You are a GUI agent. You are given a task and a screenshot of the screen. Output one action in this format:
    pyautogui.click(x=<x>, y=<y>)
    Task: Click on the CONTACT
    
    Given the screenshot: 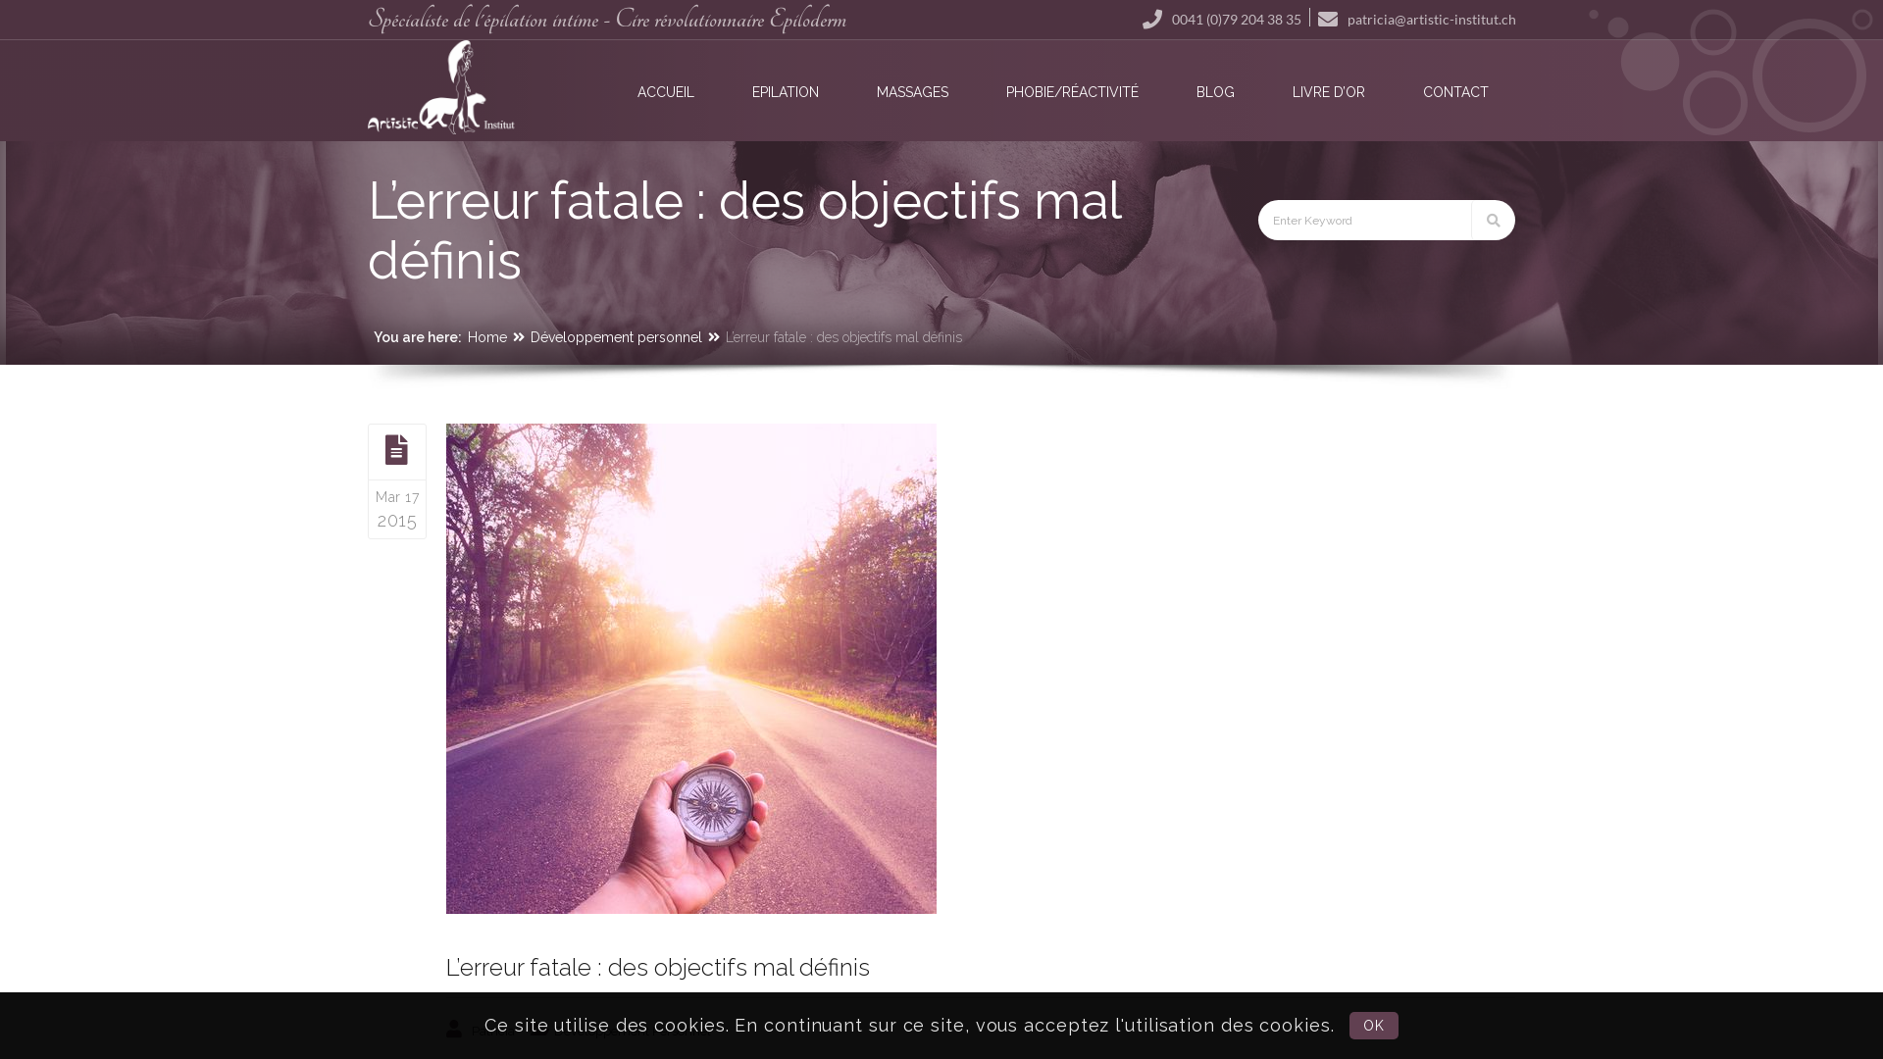 What is the action you would take?
    pyautogui.click(x=1455, y=91)
    